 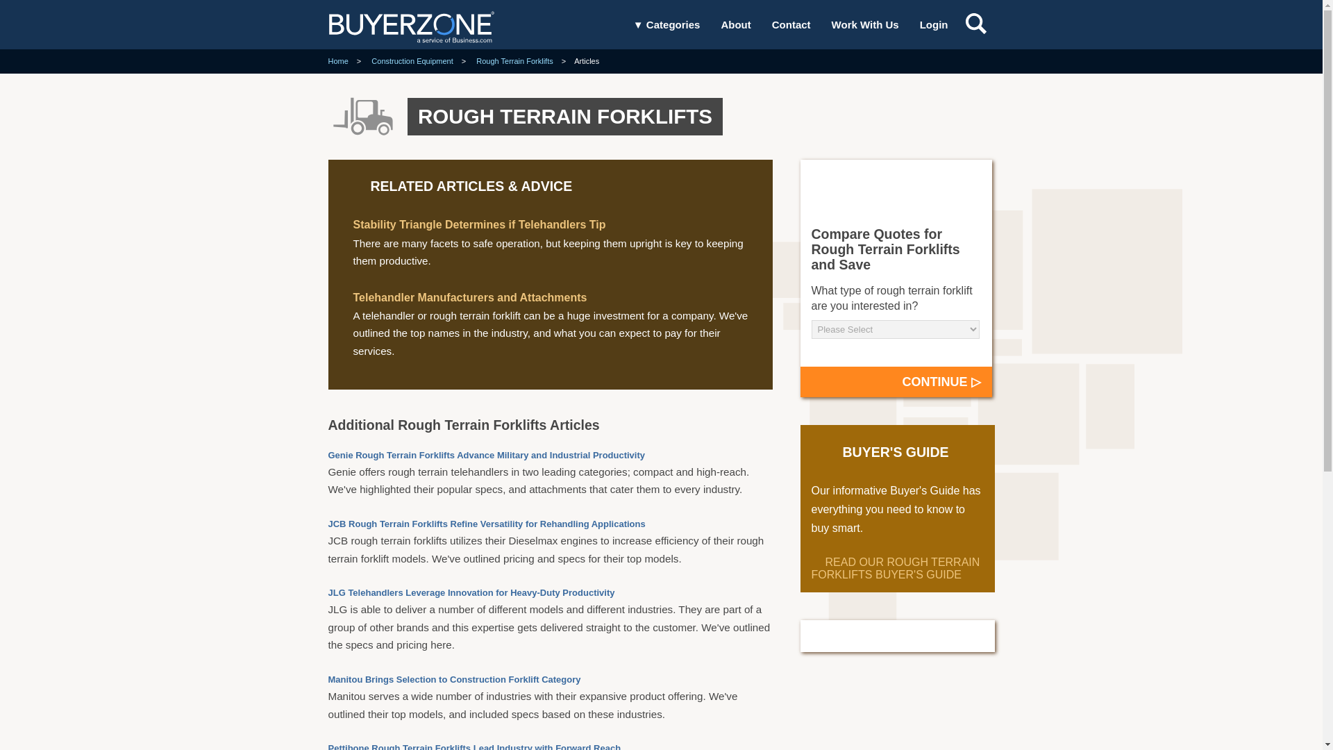 I want to click on Manitou Brings Selection to Construction Forklift Category, so click(x=454, y=679).